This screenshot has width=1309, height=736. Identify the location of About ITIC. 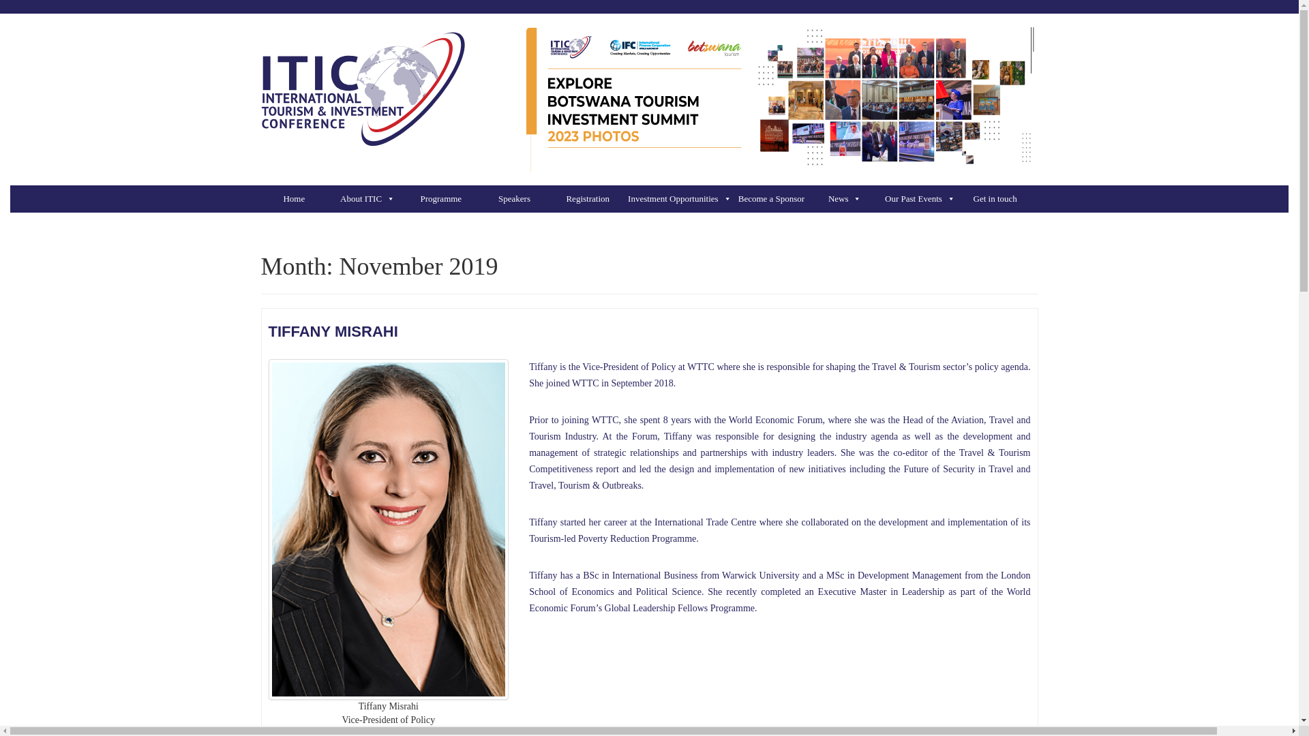
(370, 199).